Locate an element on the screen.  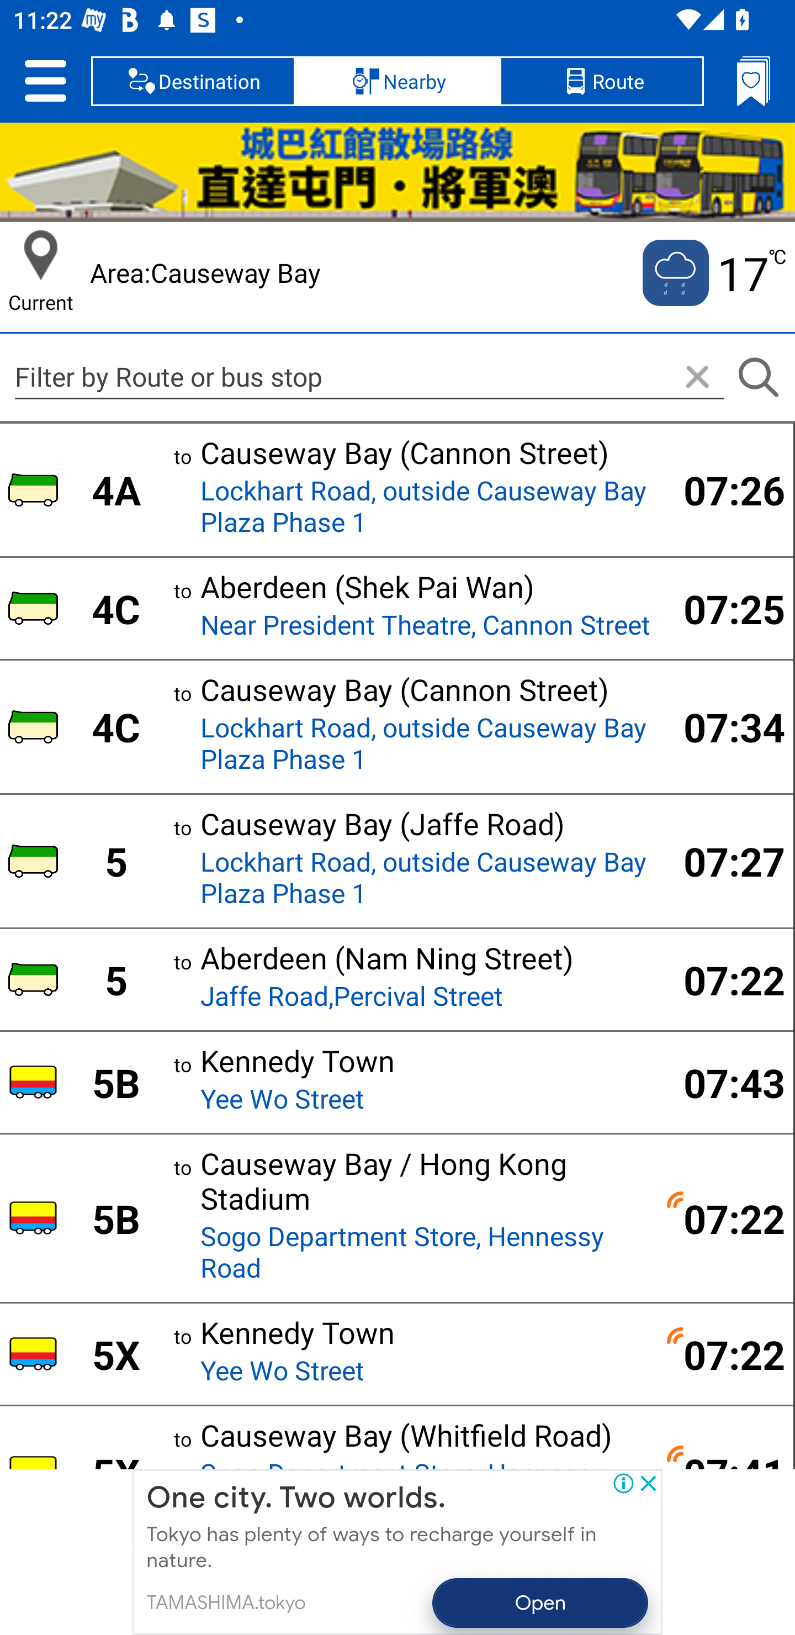
HKC is located at coordinates (397, 172).